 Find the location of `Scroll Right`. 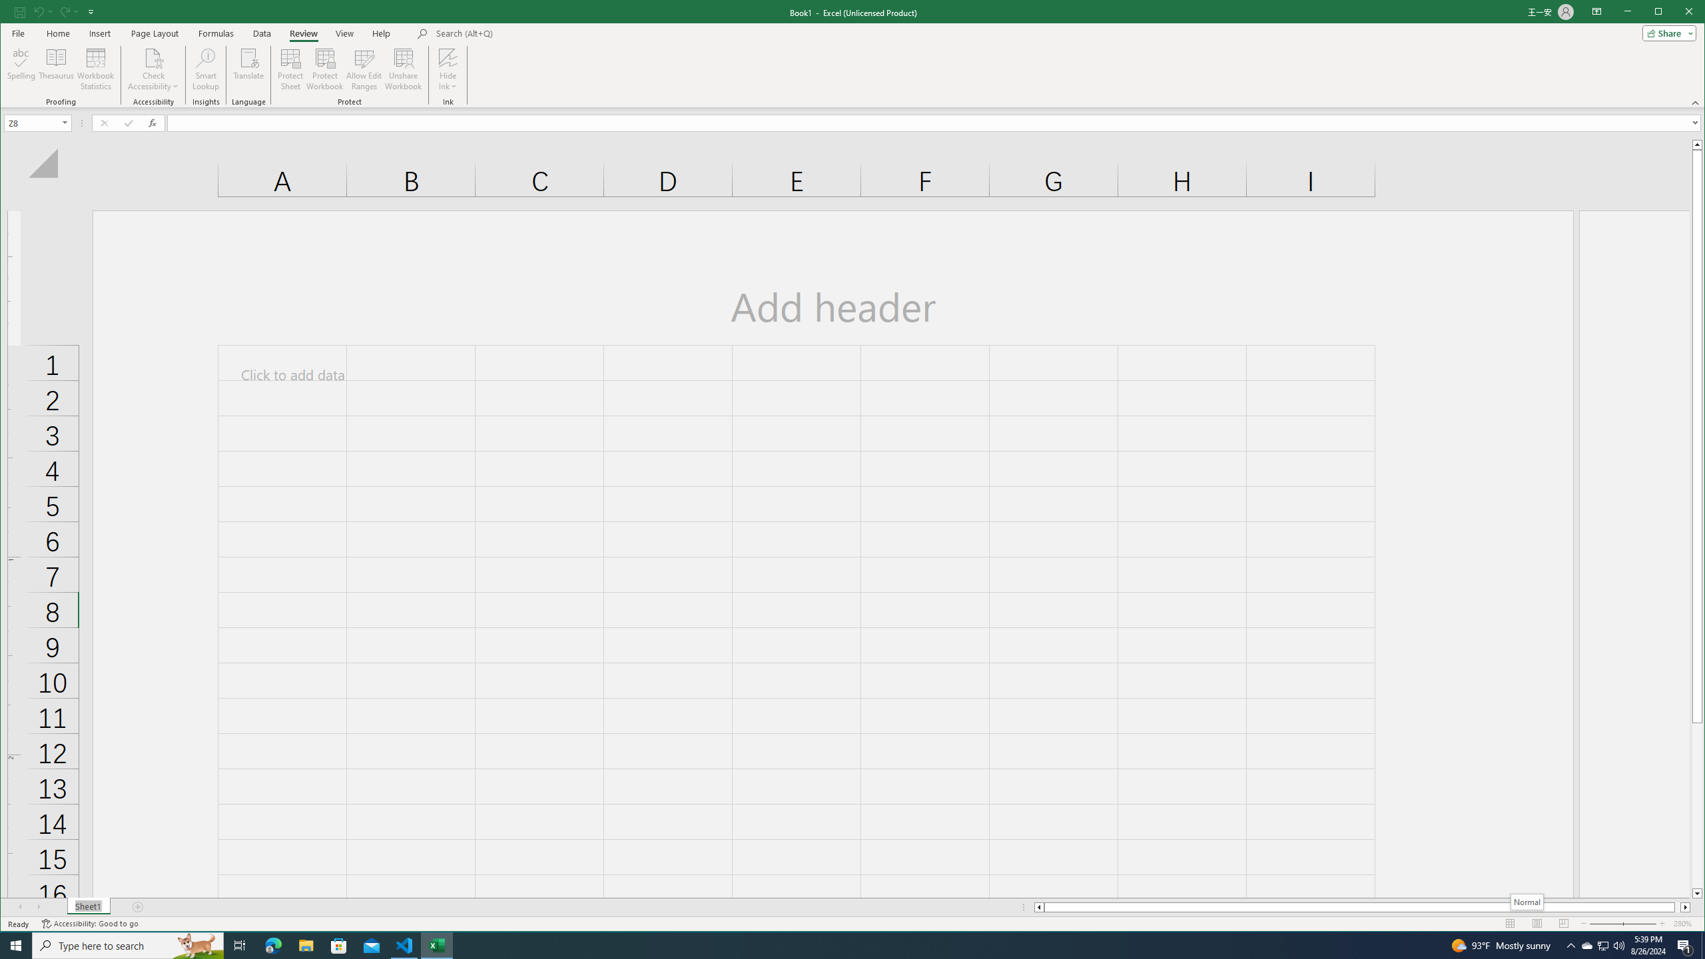

Scroll Right is located at coordinates (40, 907).